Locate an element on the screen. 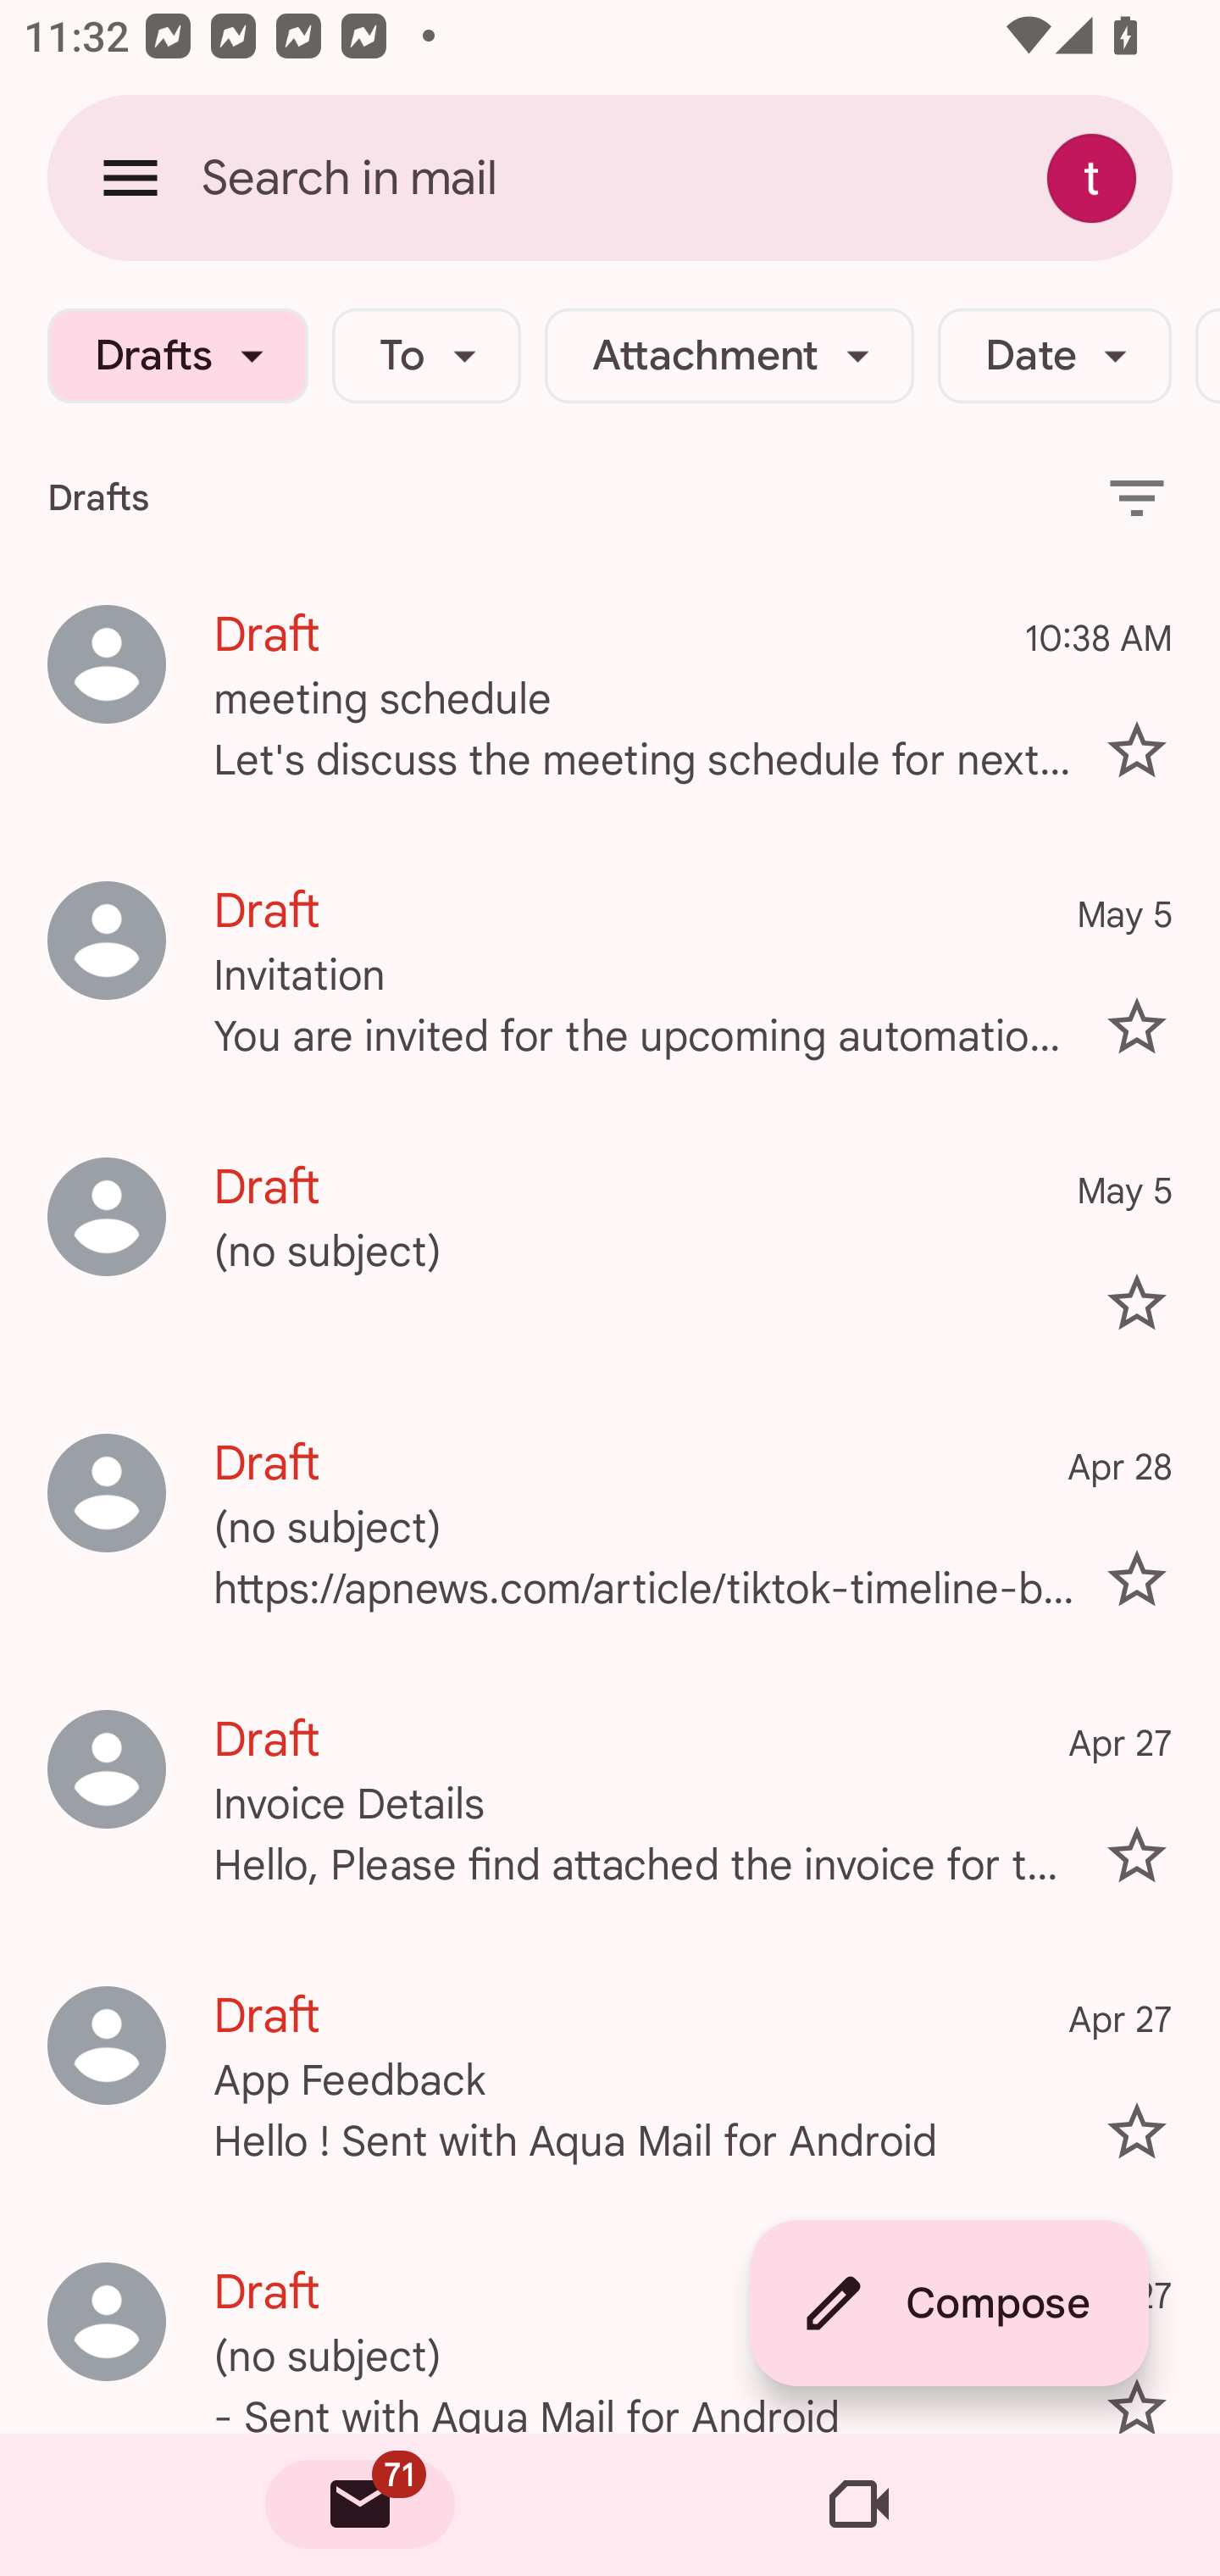 Image resolution: width=1220 pixels, height=2576 pixels. Open navigation drawer is located at coordinates (130, 177).